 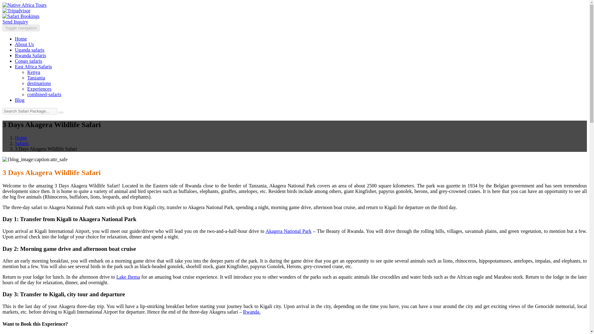 What do you see at coordinates (61, 113) in the screenshot?
I see `submit` at bounding box center [61, 113].